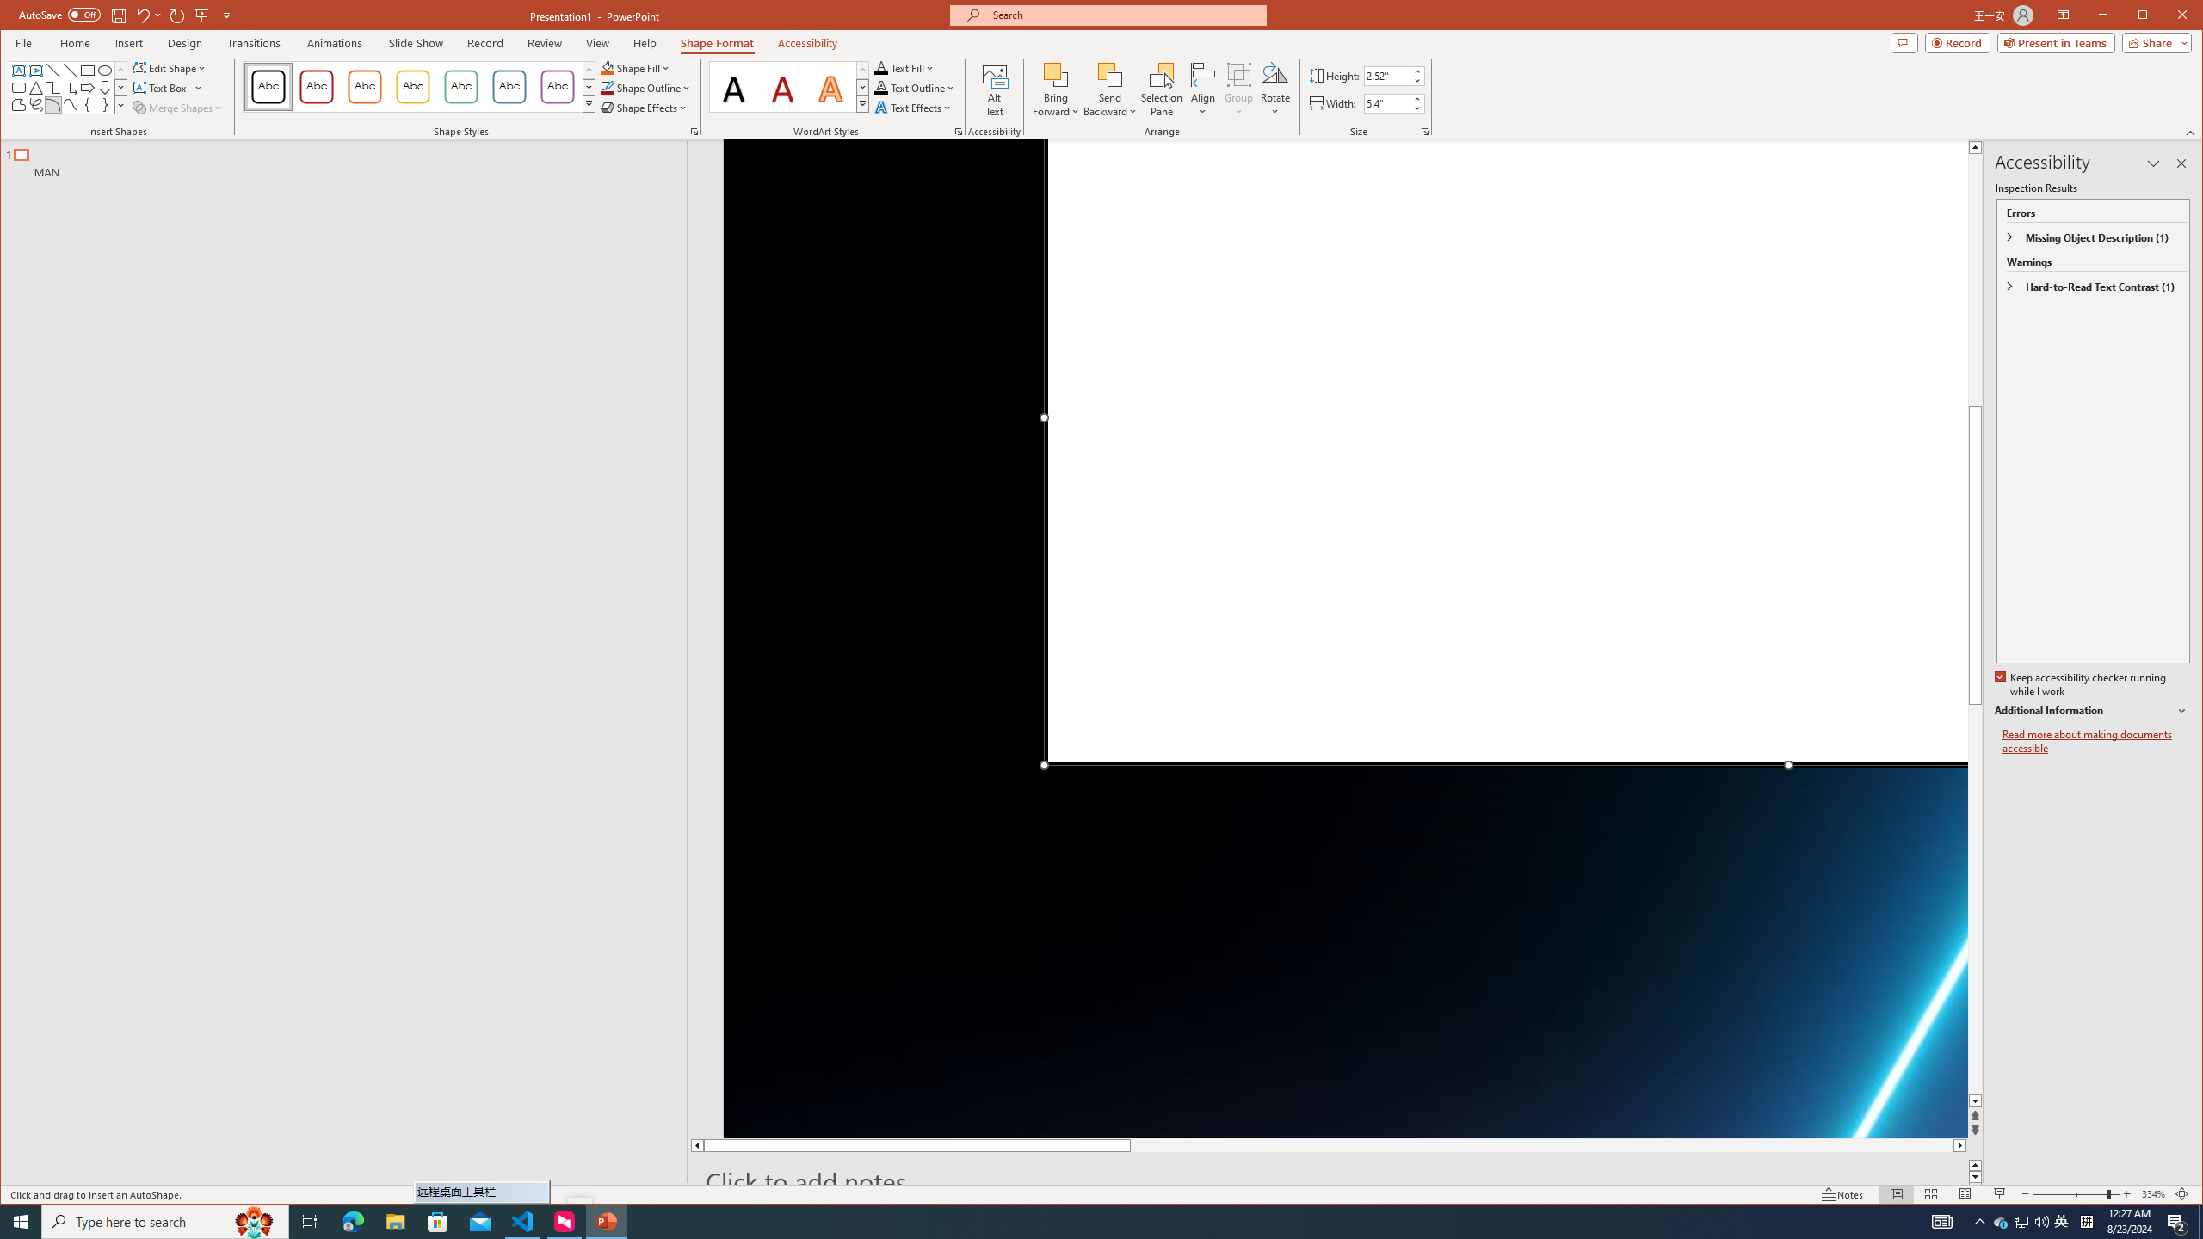 The image size is (2203, 1239). What do you see at coordinates (1239, 89) in the screenshot?
I see `Group` at bounding box center [1239, 89].